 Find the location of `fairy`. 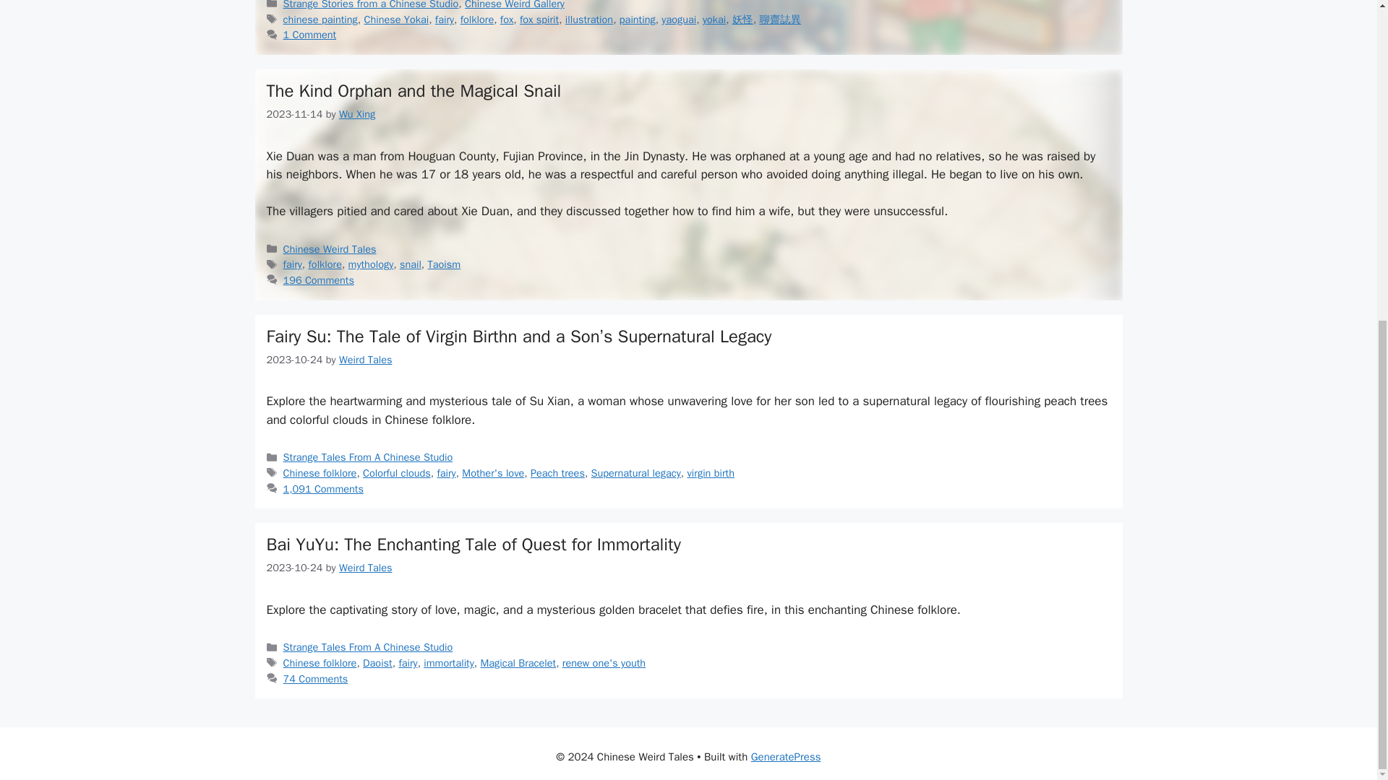

fairy is located at coordinates (444, 19).